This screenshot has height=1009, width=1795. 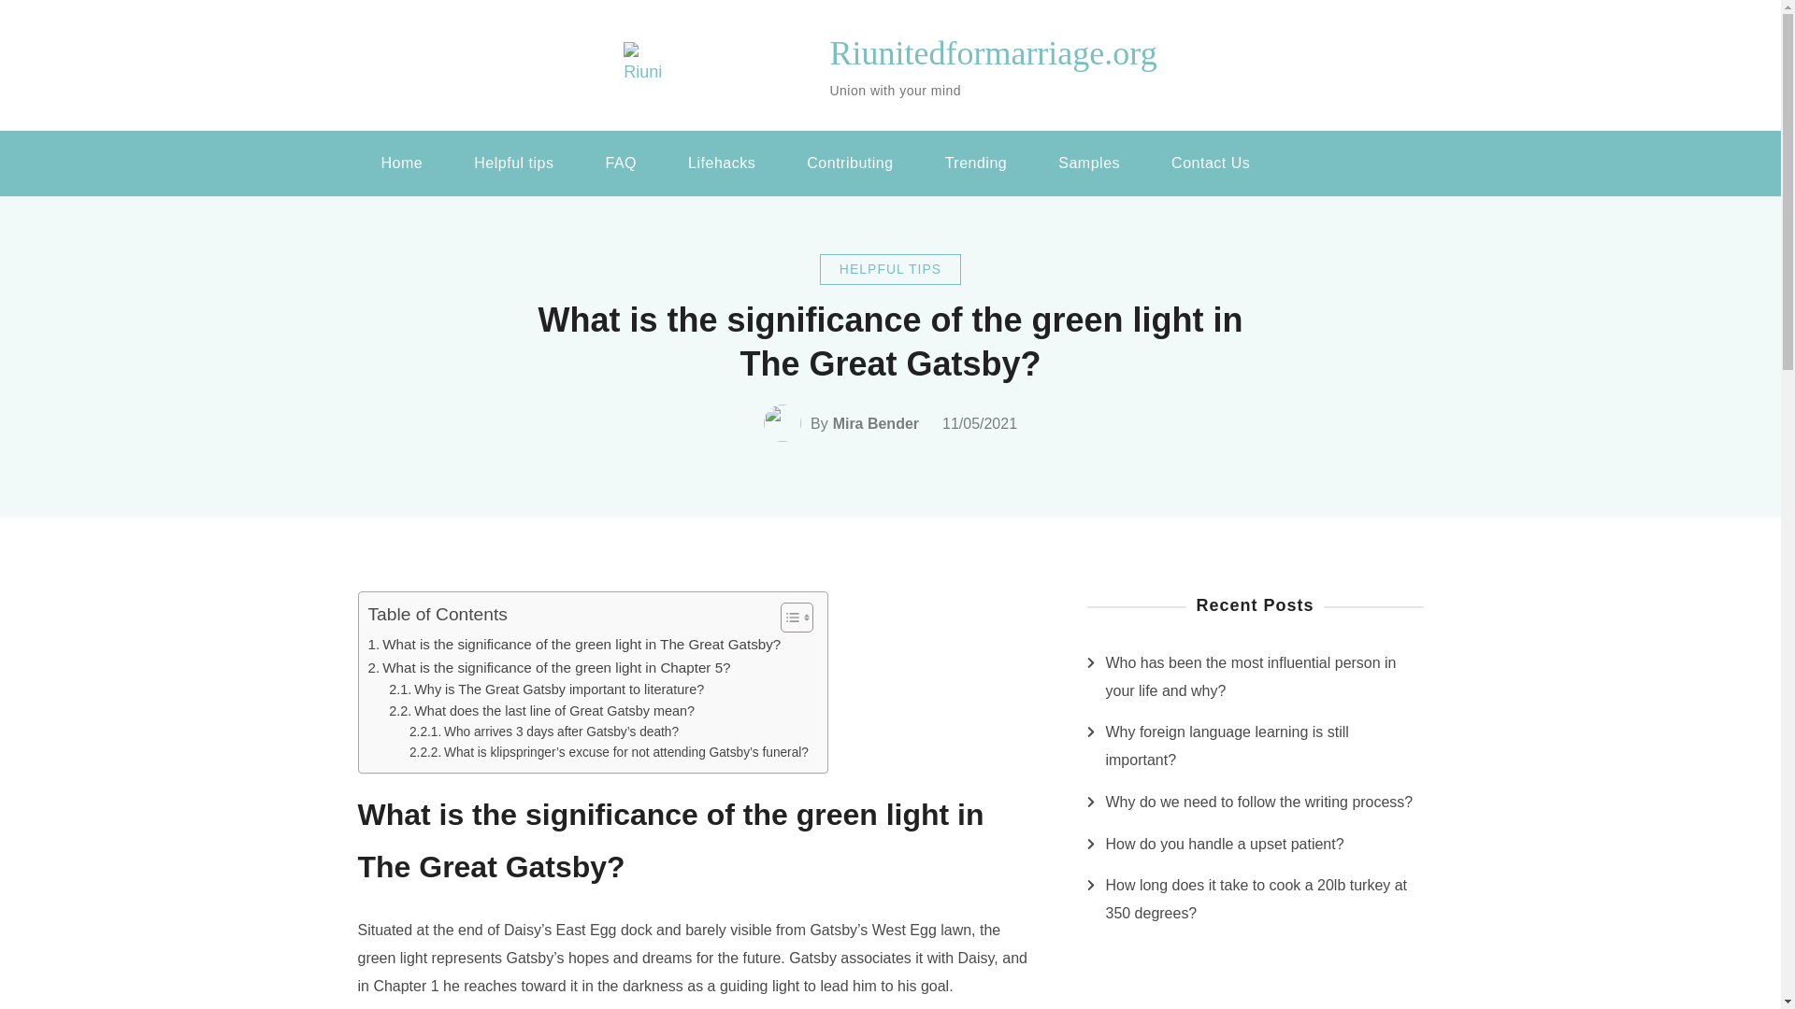 What do you see at coordinates (1224, 845) in the screenshot?
I see `How do you handle a upset patient?` at bounding box center [1224, 845].